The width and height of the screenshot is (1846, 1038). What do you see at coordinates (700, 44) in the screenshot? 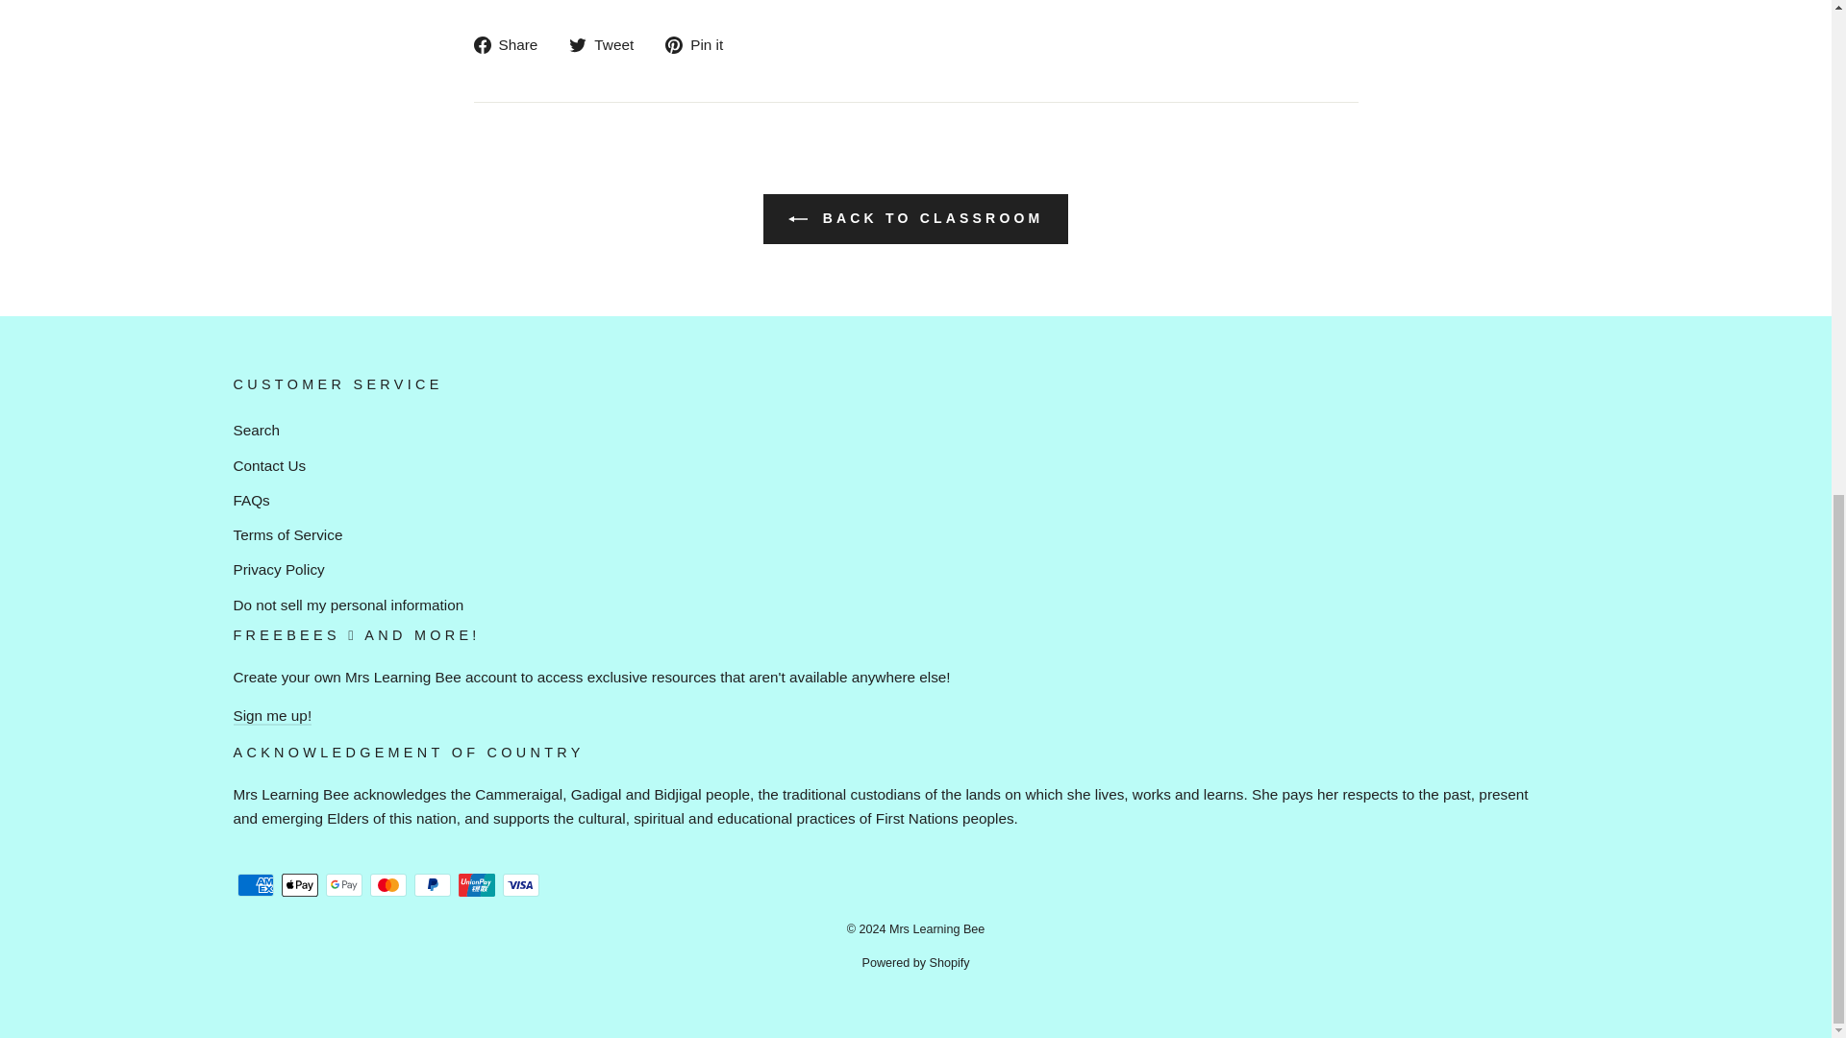
I see `Pin on Pinterest` at bounding box center [700, 44].